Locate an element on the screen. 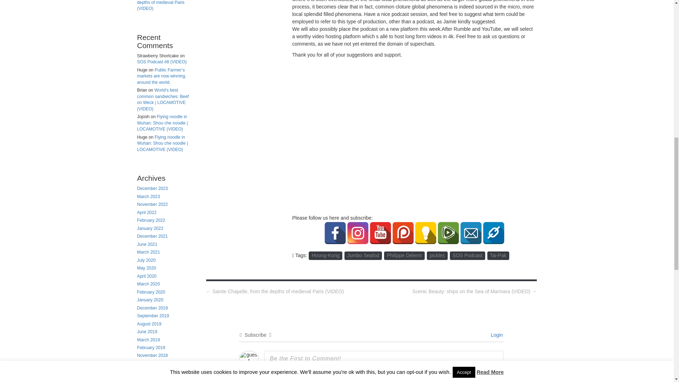  Facebook is located at coordinates (335, 233).